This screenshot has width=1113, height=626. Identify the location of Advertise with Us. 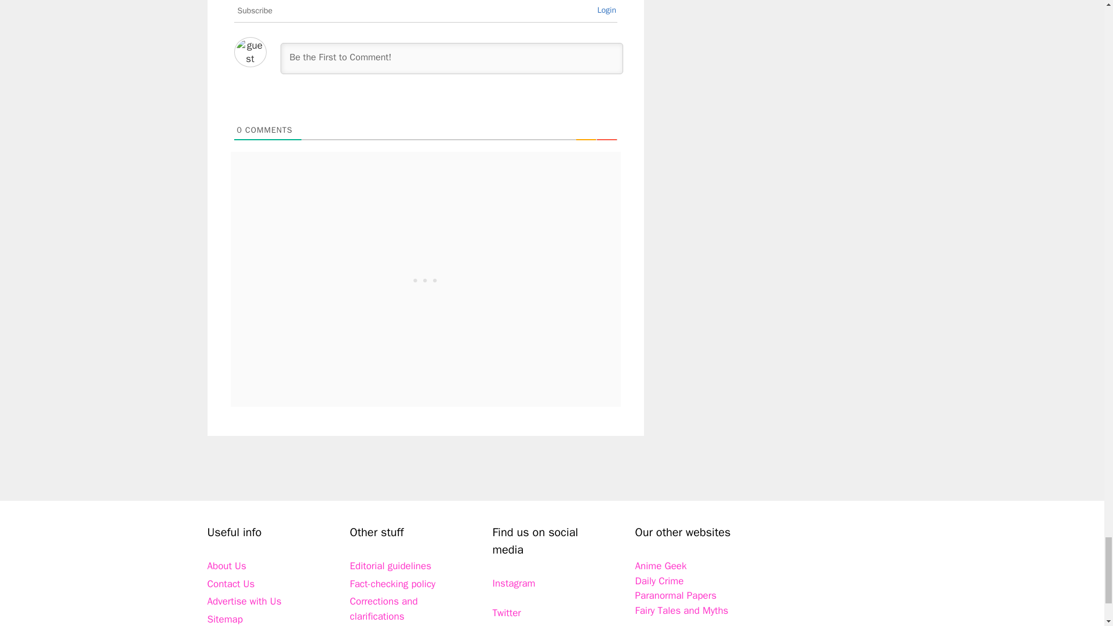
(244, 601).